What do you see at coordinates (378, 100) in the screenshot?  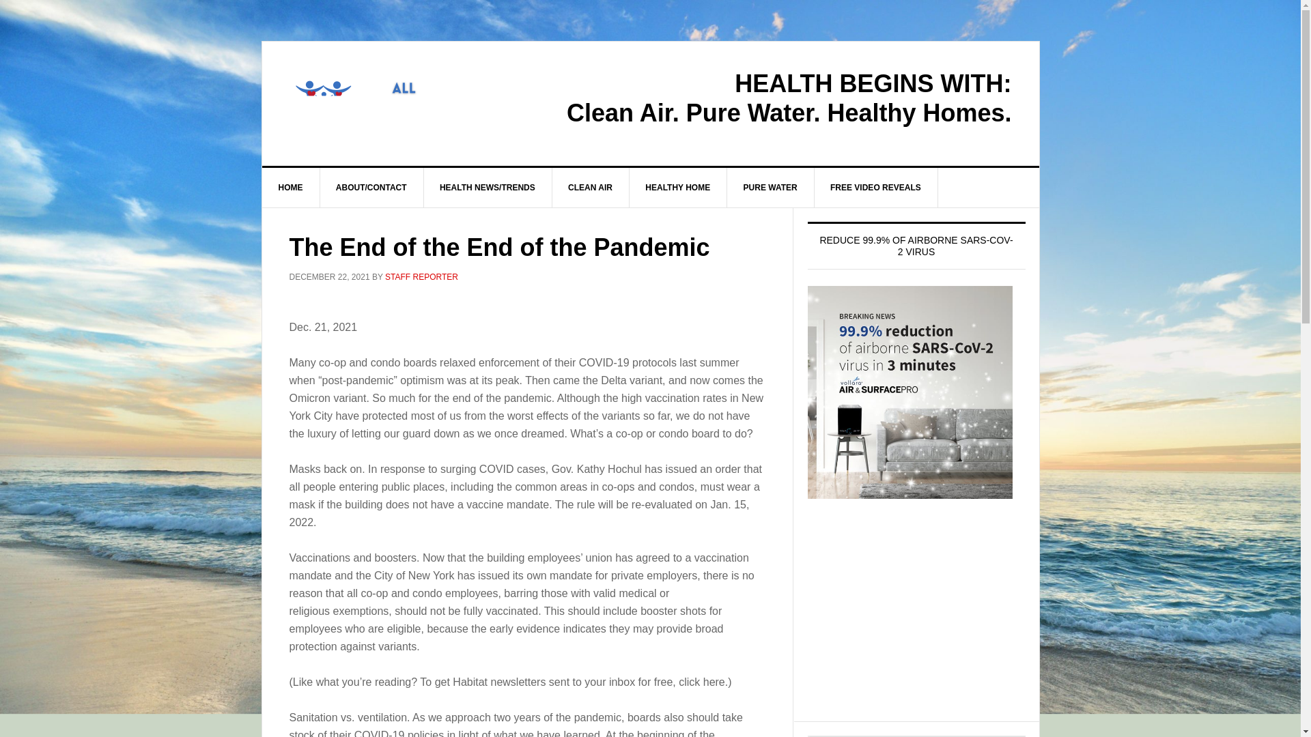 I see `ALL HEALTHY NEWS` at bounding box center [378, 100].